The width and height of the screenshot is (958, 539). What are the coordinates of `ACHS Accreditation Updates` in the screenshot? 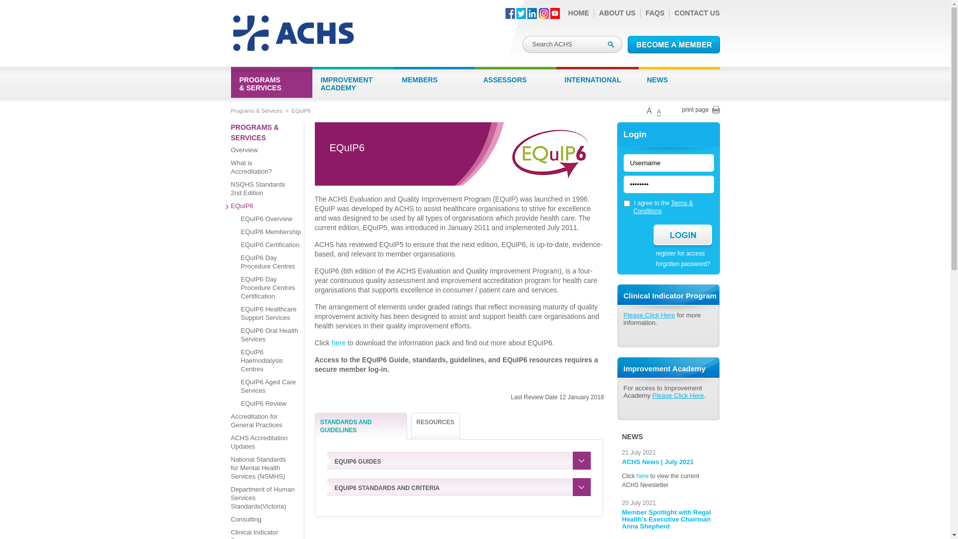 It's located at (260, 444).